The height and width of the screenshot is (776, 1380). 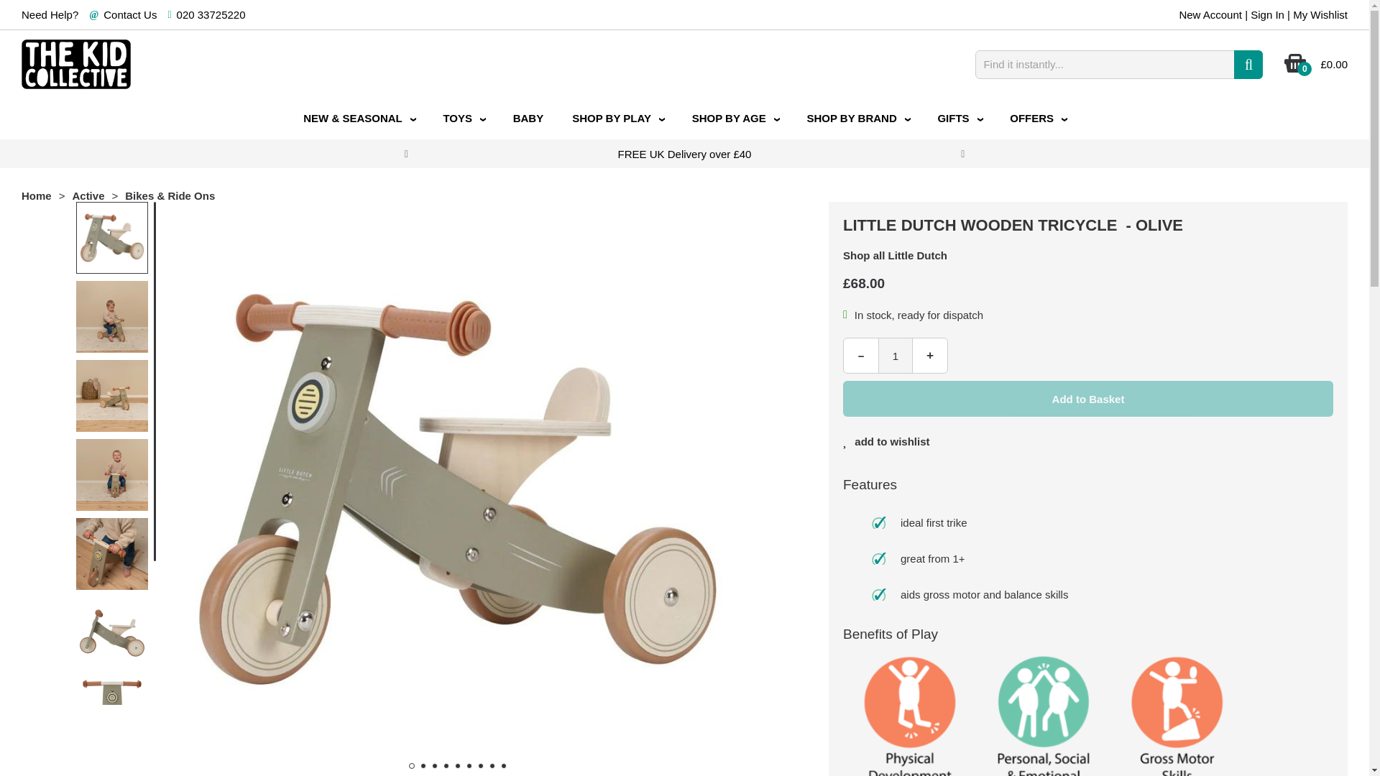 I want to click on Contact Us, so click(x=130, y=14).